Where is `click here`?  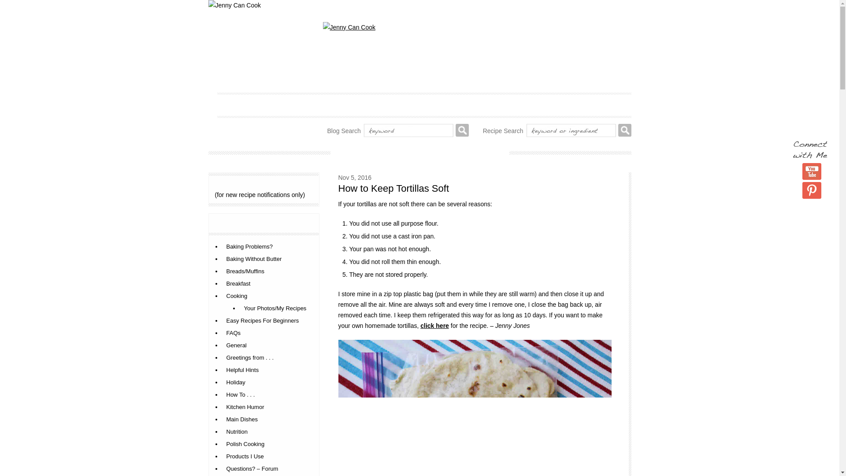
click here is located at coordinates (434, 326).